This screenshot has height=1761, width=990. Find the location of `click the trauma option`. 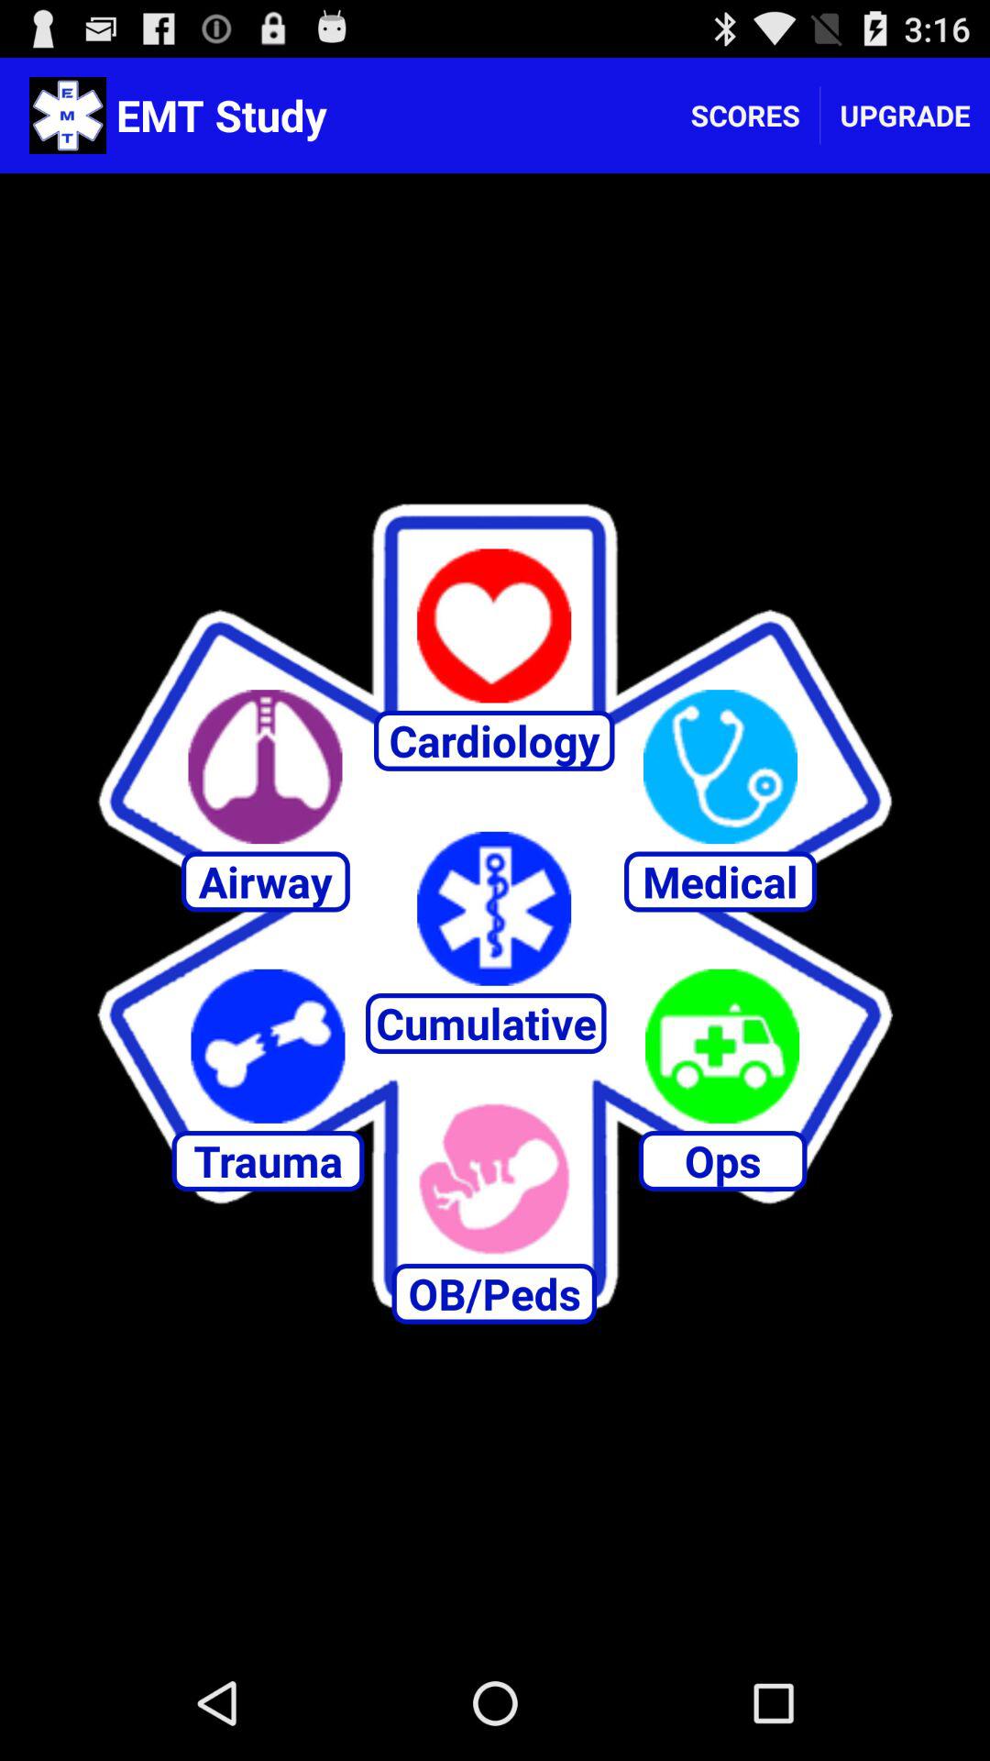

click the trauma option is located at coordinates (268, 1046).